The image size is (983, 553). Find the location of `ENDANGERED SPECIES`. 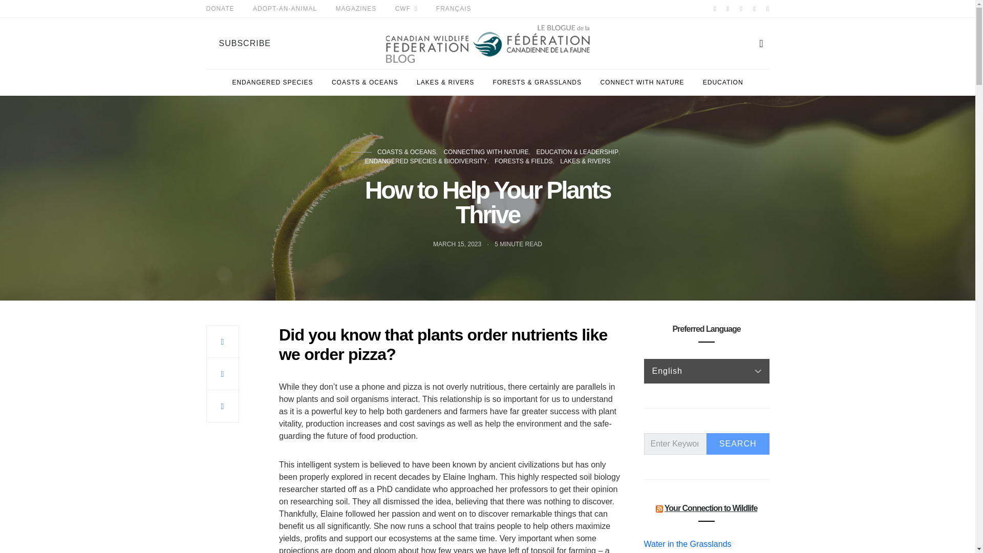

ENDANGERED SPECIES is located at coordinates (272, 82).